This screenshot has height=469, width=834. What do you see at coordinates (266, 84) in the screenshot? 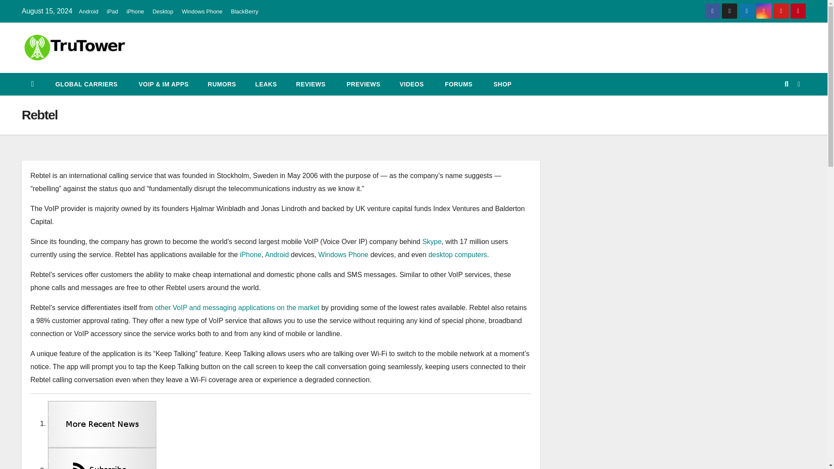
I see `Leaks` at bounding box center [266, 84].